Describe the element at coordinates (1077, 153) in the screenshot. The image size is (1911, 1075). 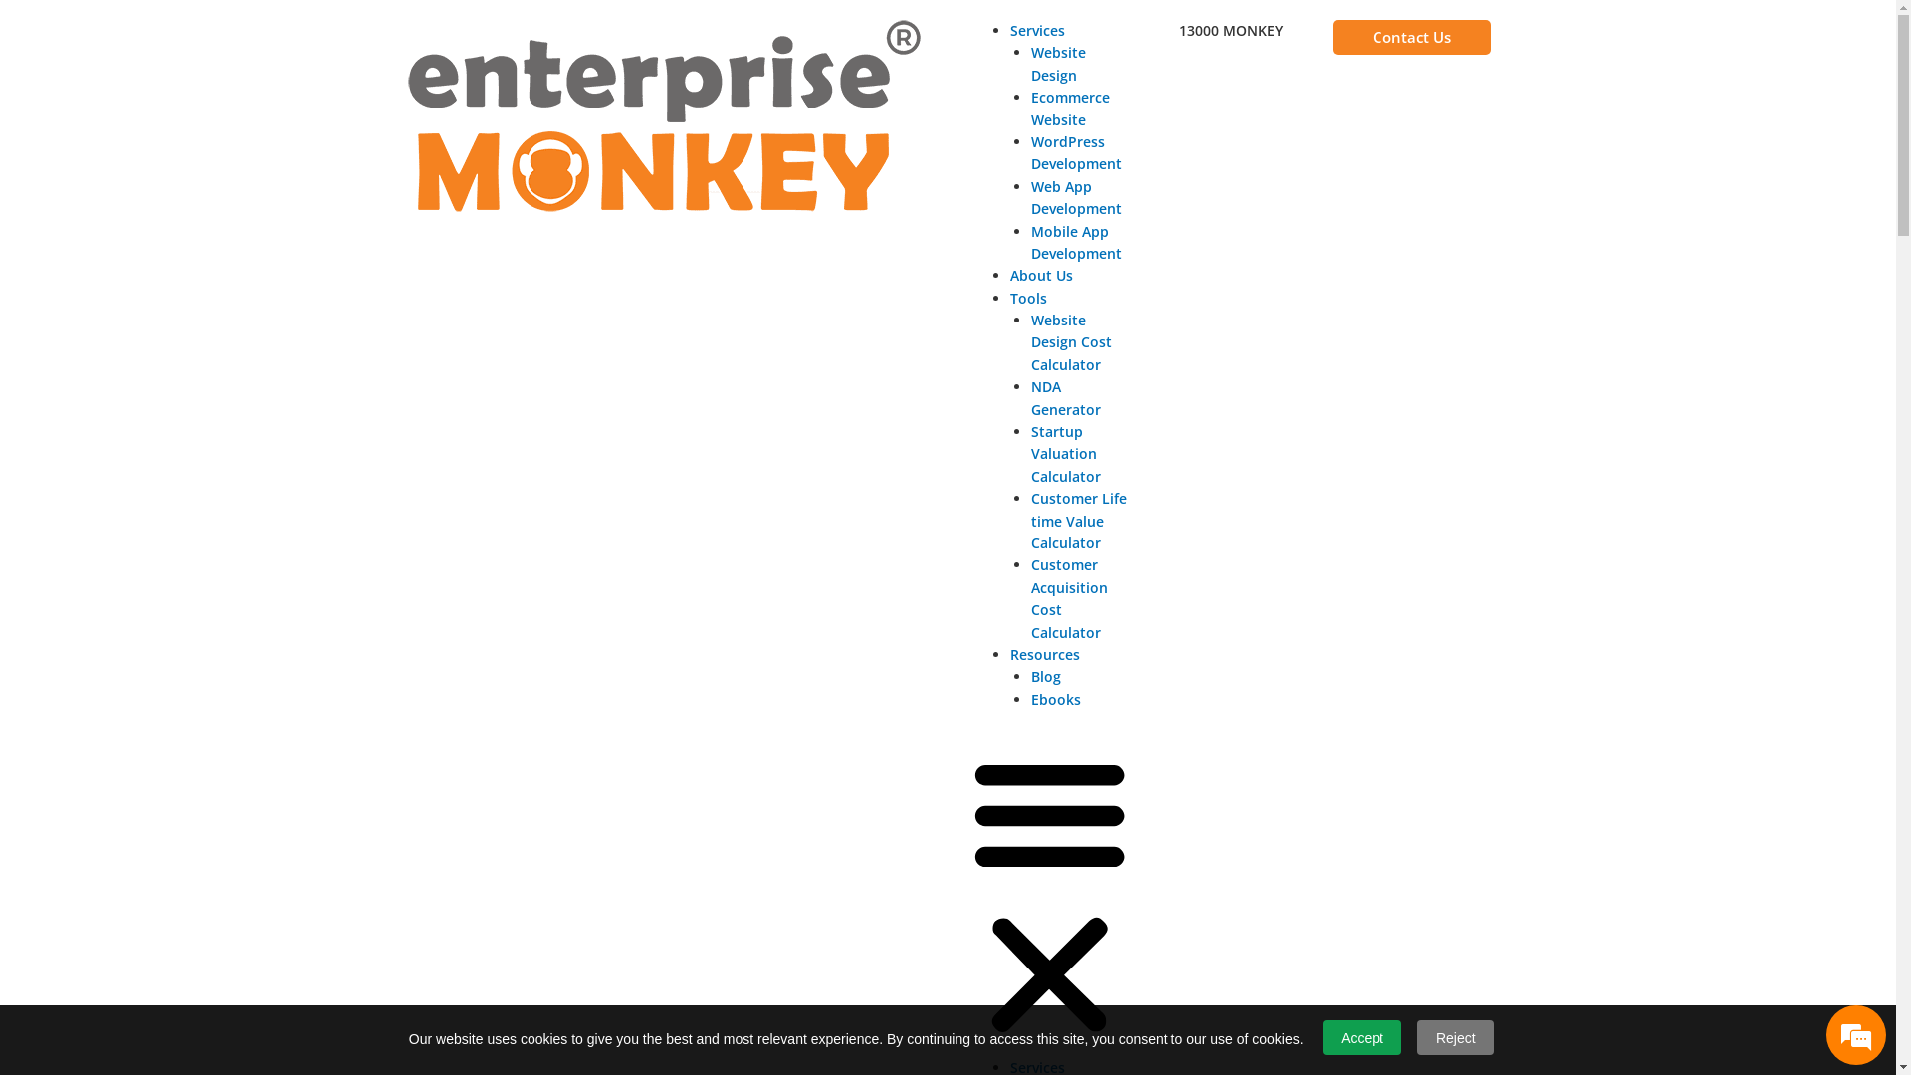
I see `WordPress Development` at that location.